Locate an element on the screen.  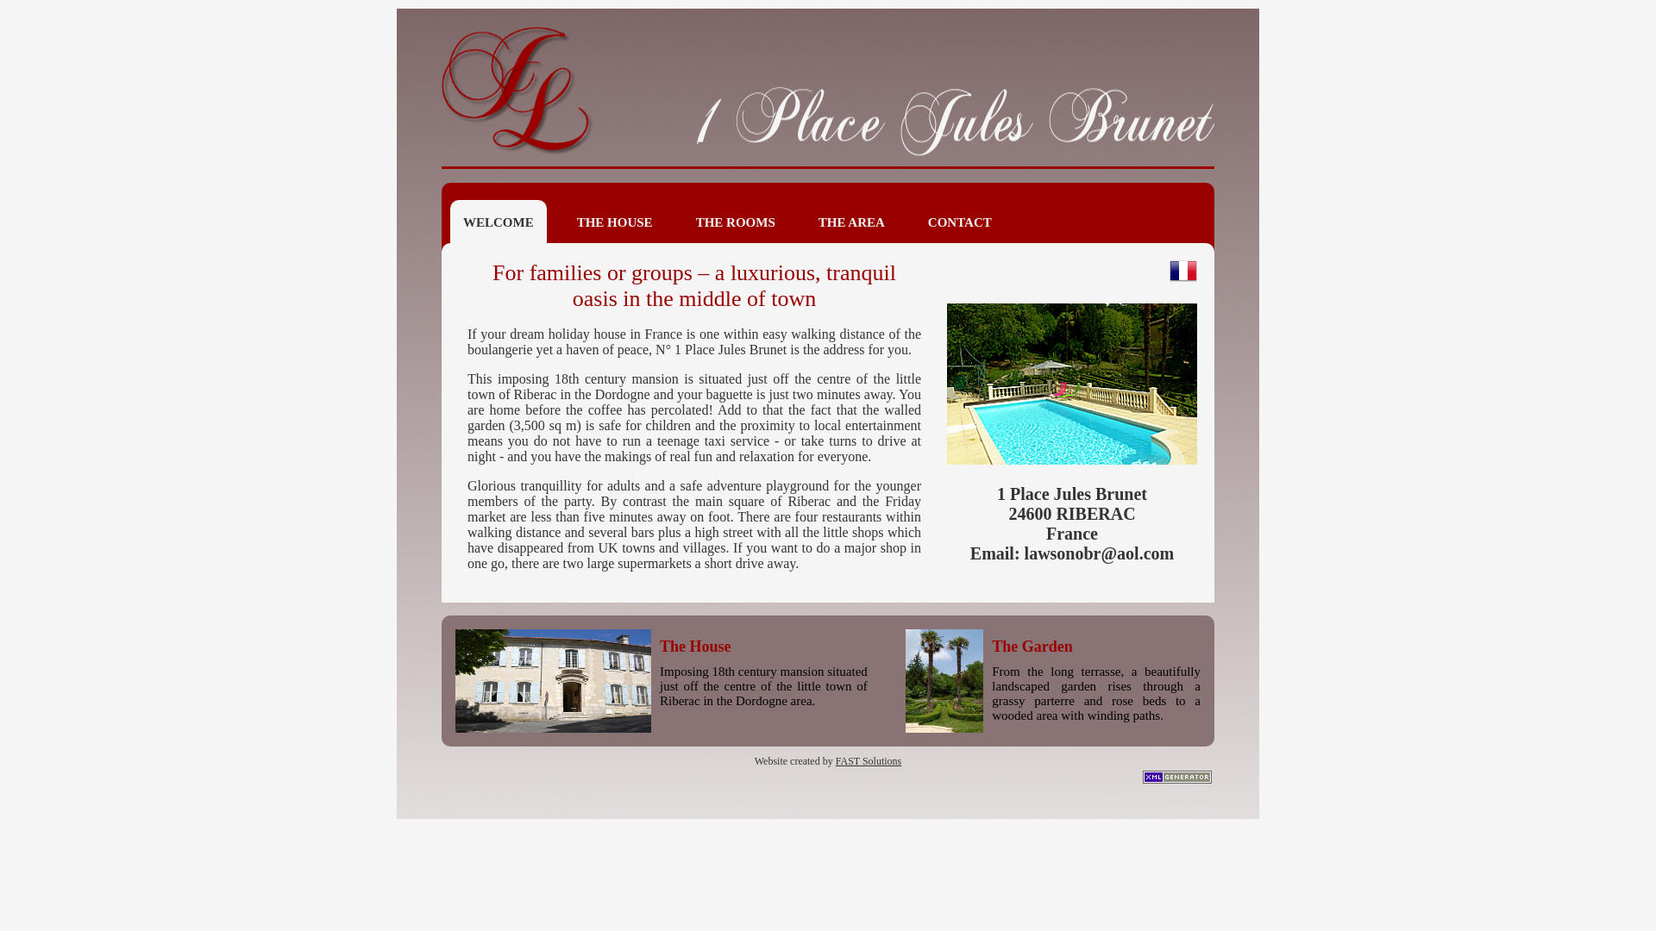
lawsonobr@aol.com is located at coordinates (1100, 553).